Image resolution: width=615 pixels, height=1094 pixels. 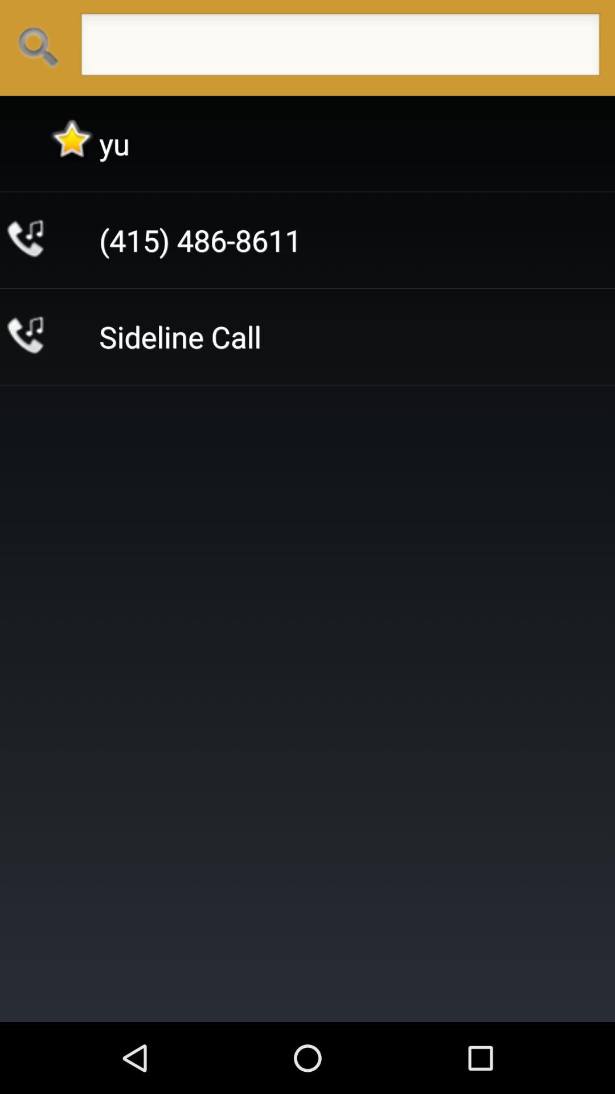 What do you see at coordinates (180, 336) in the screenshot?
I see `flip to the sideline call item` at bounding box center [180, 336].